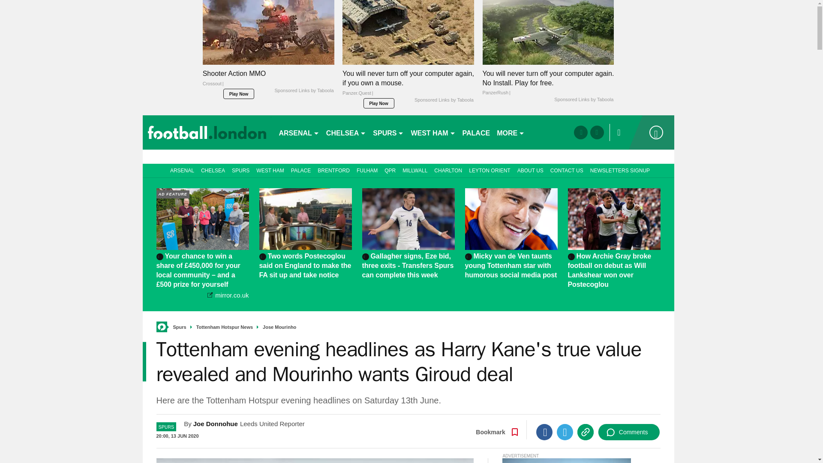 The image size is (823, 463). Describe the element at coordinates (268, 33) in the screenshot. I see `Shooter Action MMO` at that location.